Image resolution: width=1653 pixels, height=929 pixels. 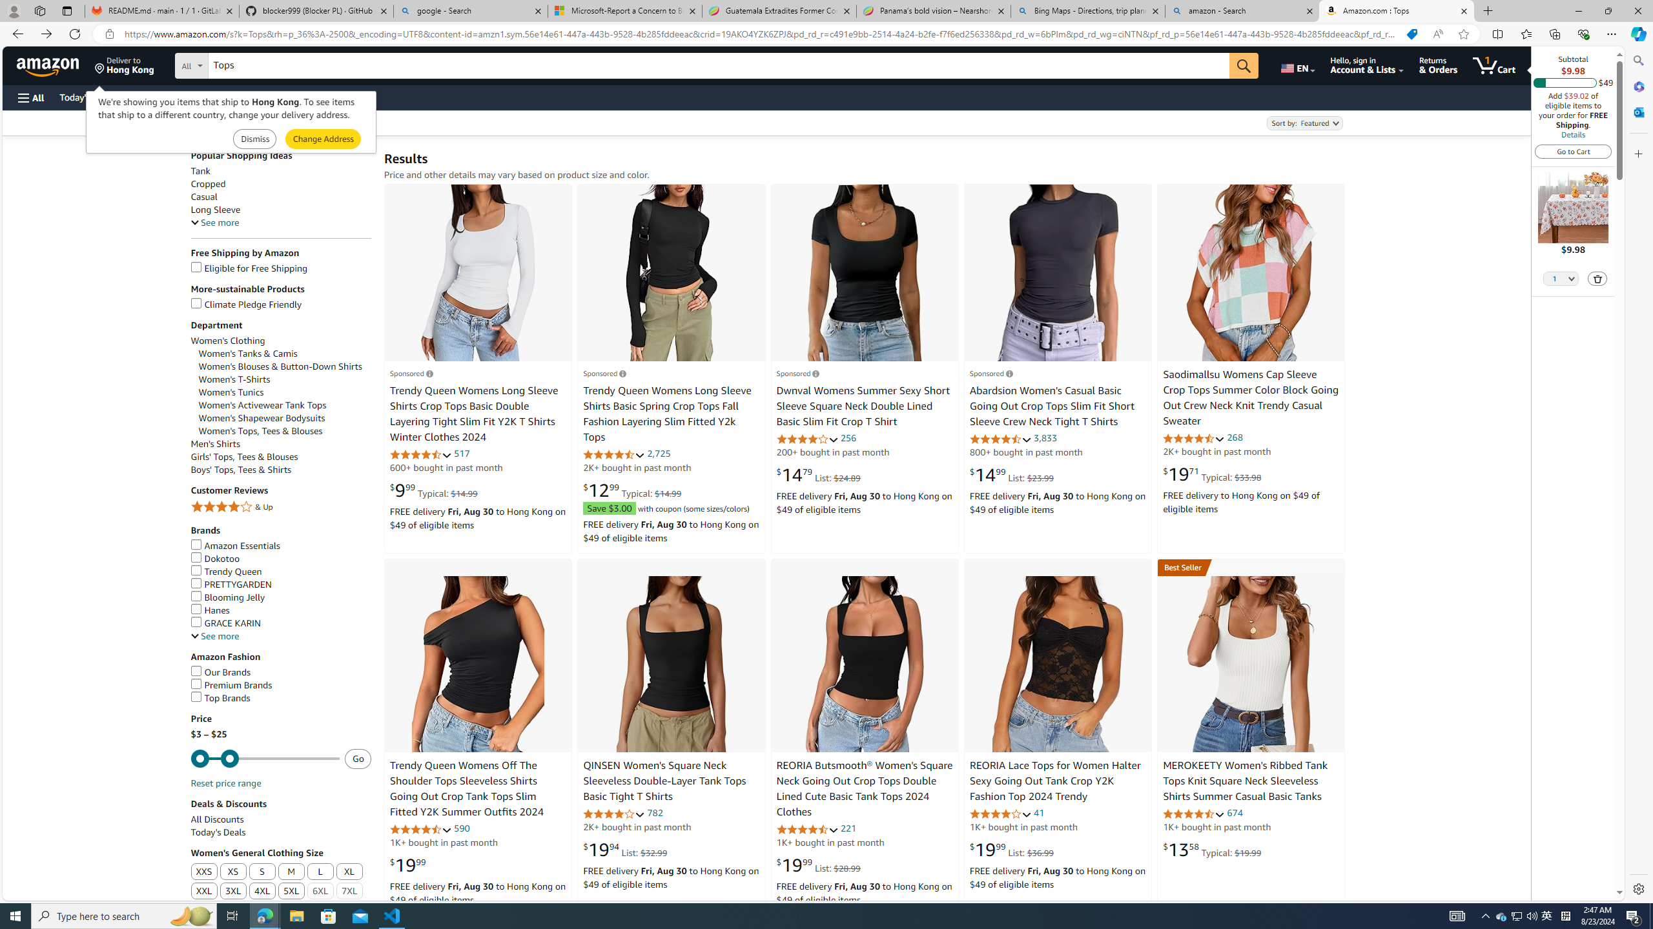 What do you see at coordinates (281, 698) in the screenshot?
I see `Top Brands` at bounding box center [281, 698].